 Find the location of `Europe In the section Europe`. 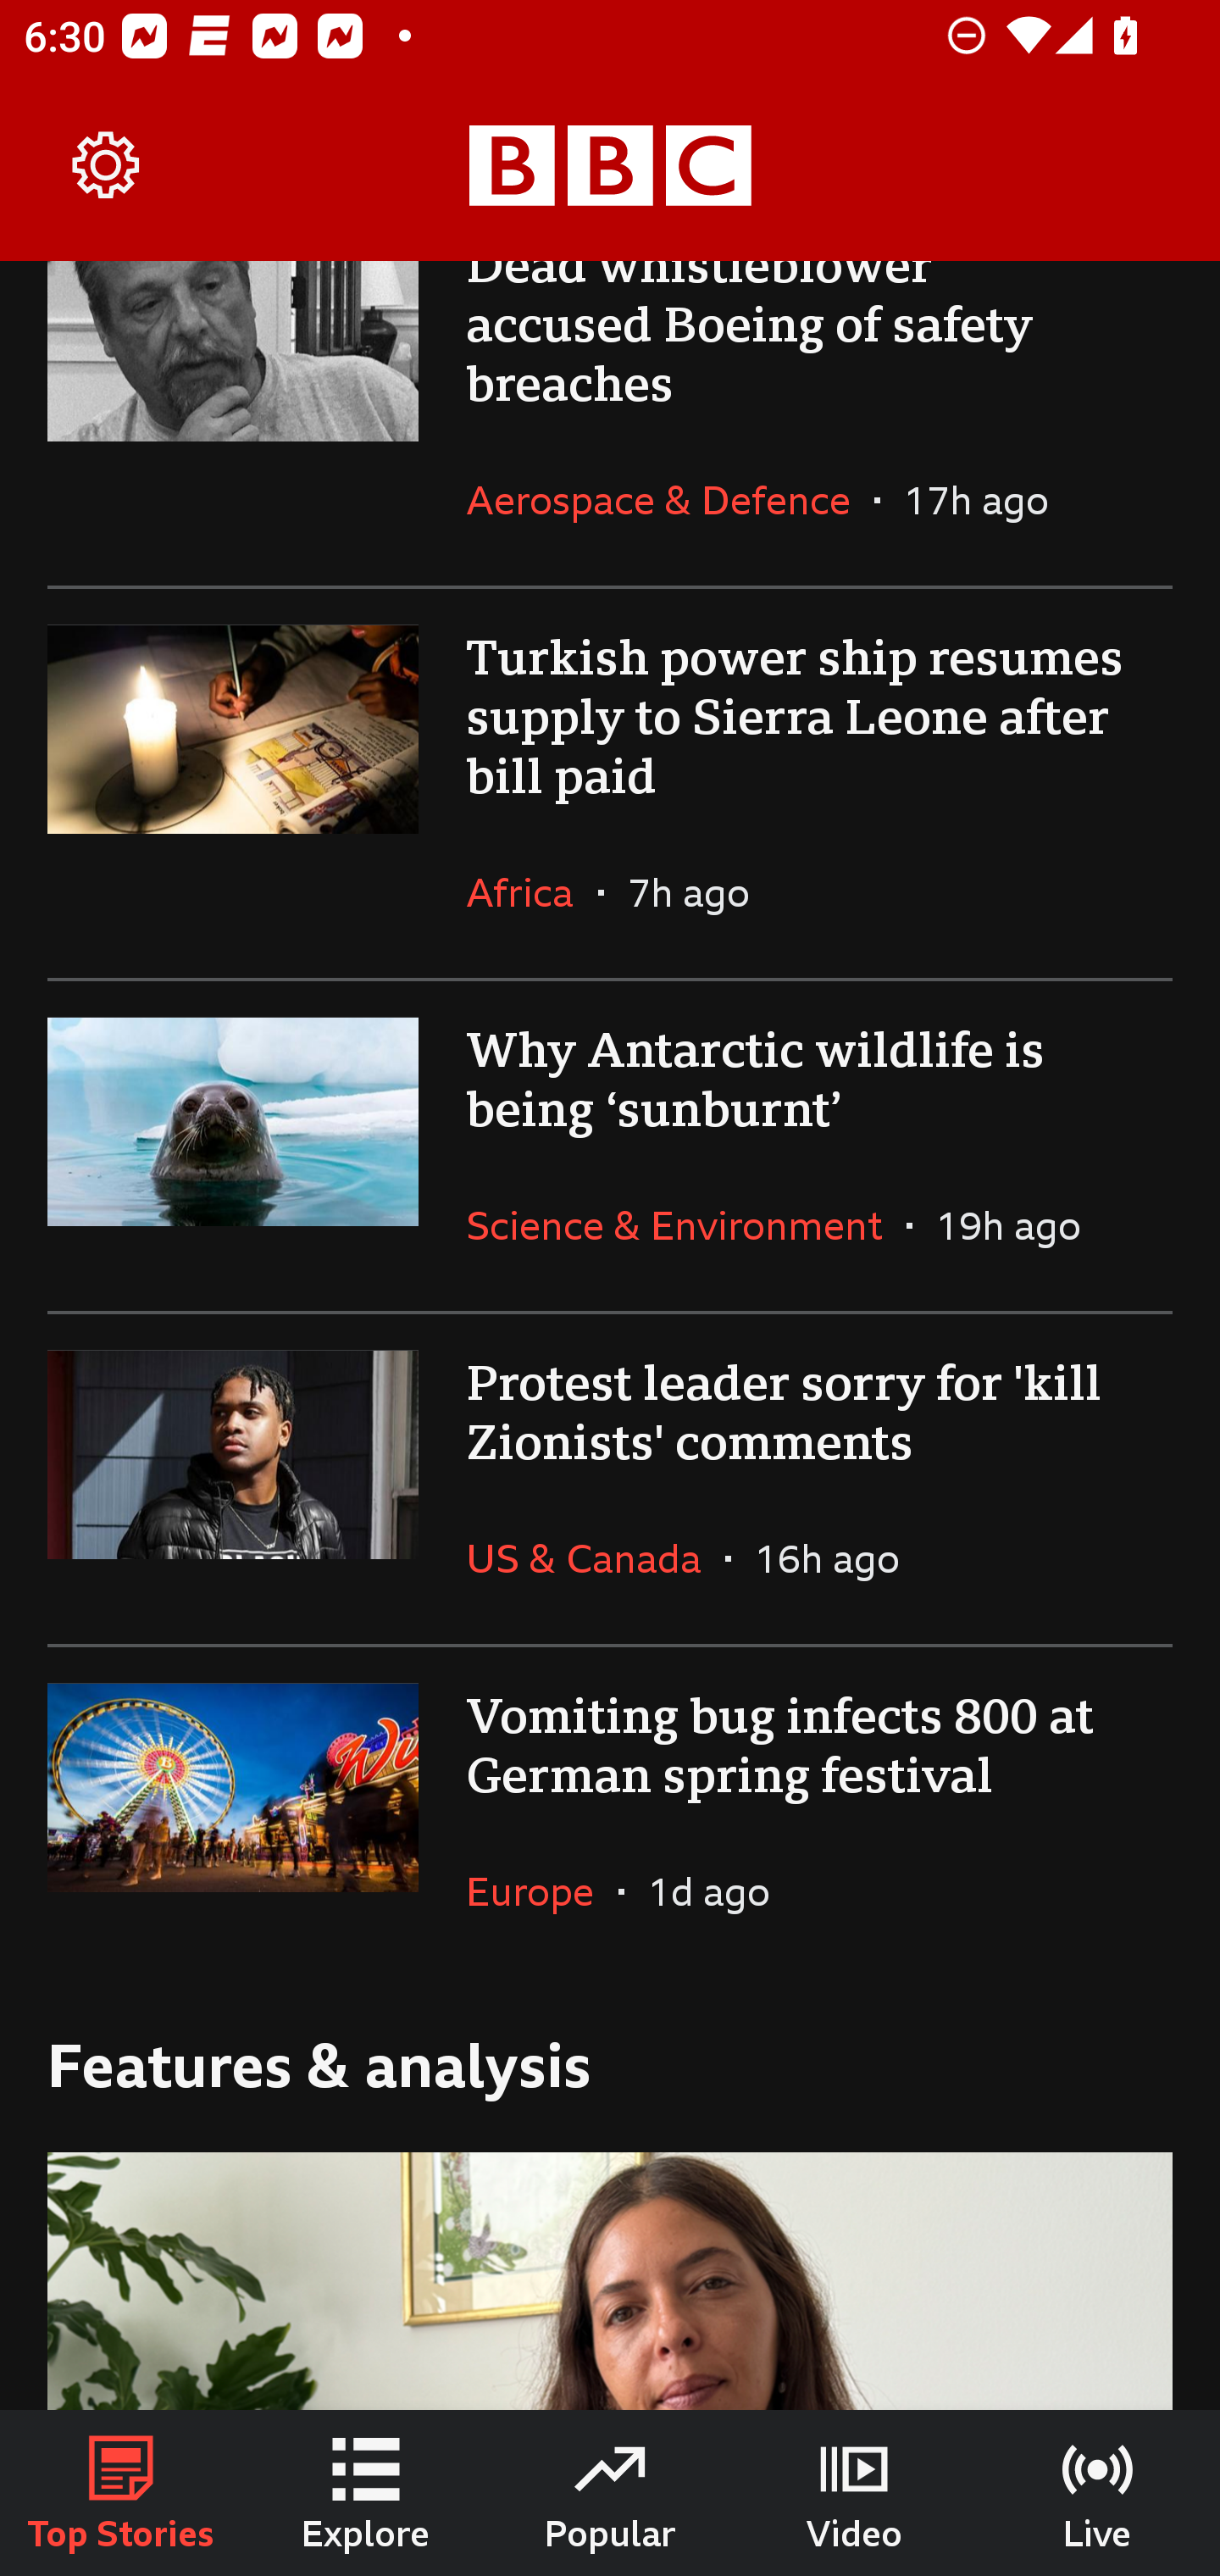

Europe In the section Europe is located at coordinates (542, 1890).